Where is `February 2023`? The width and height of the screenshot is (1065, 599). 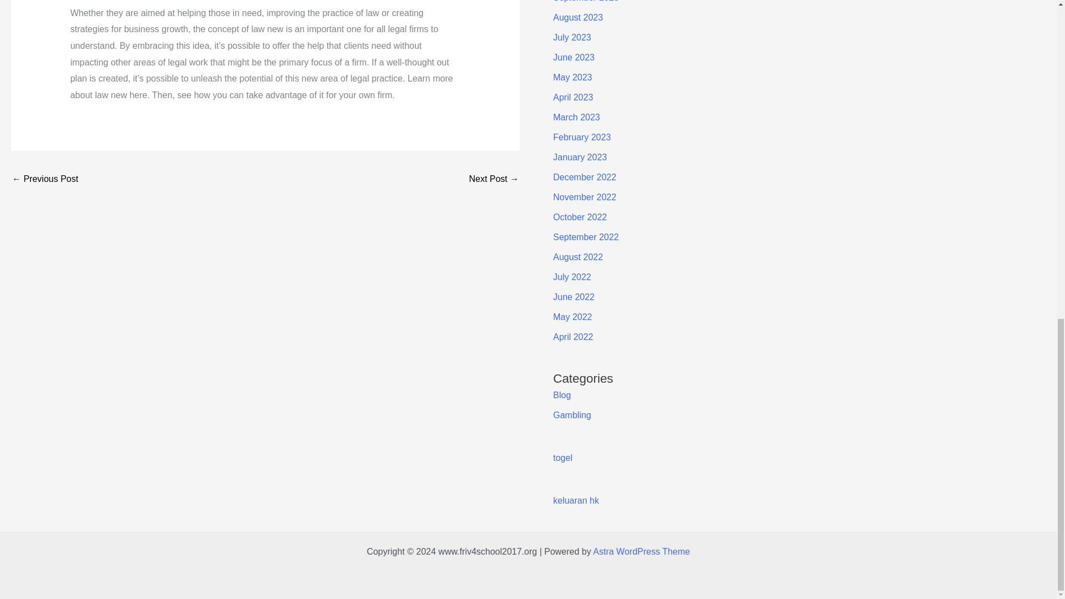 February 2023 is located at coordinates (581, 136).